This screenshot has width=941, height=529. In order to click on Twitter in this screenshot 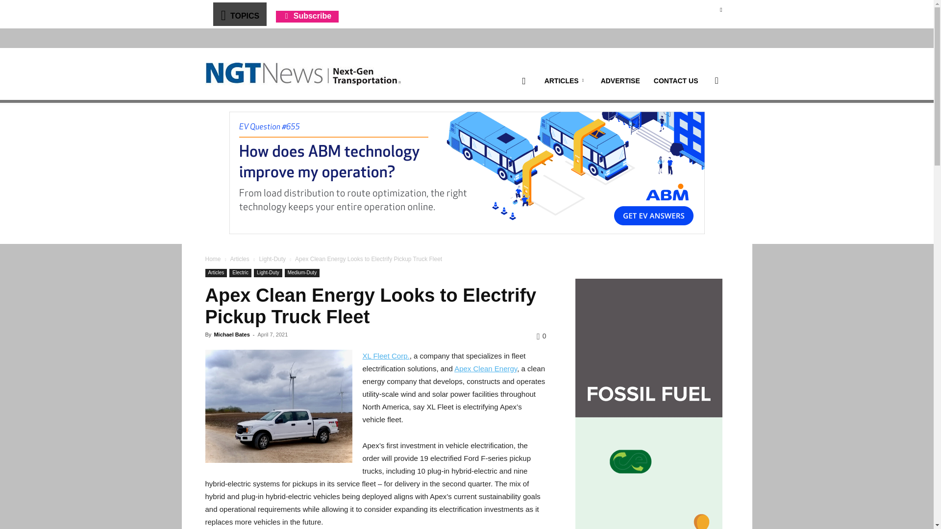, I will do `click(720, 9)`.